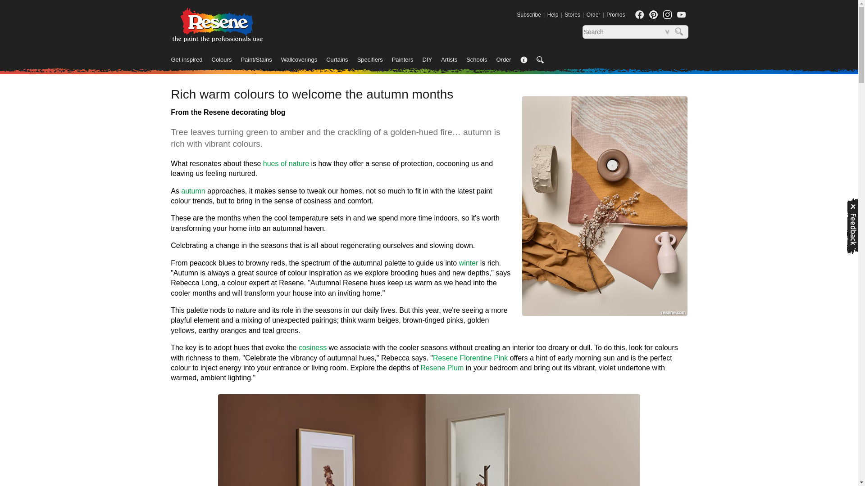 This screenshot has width=865, height=486. Describe the element at coordinates (680, 32) in the screenshot. I see `Search` at that location.